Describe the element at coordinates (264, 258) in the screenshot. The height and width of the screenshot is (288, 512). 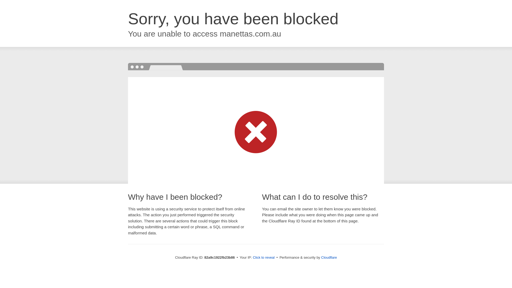
I see `Click to reveal` at that location.